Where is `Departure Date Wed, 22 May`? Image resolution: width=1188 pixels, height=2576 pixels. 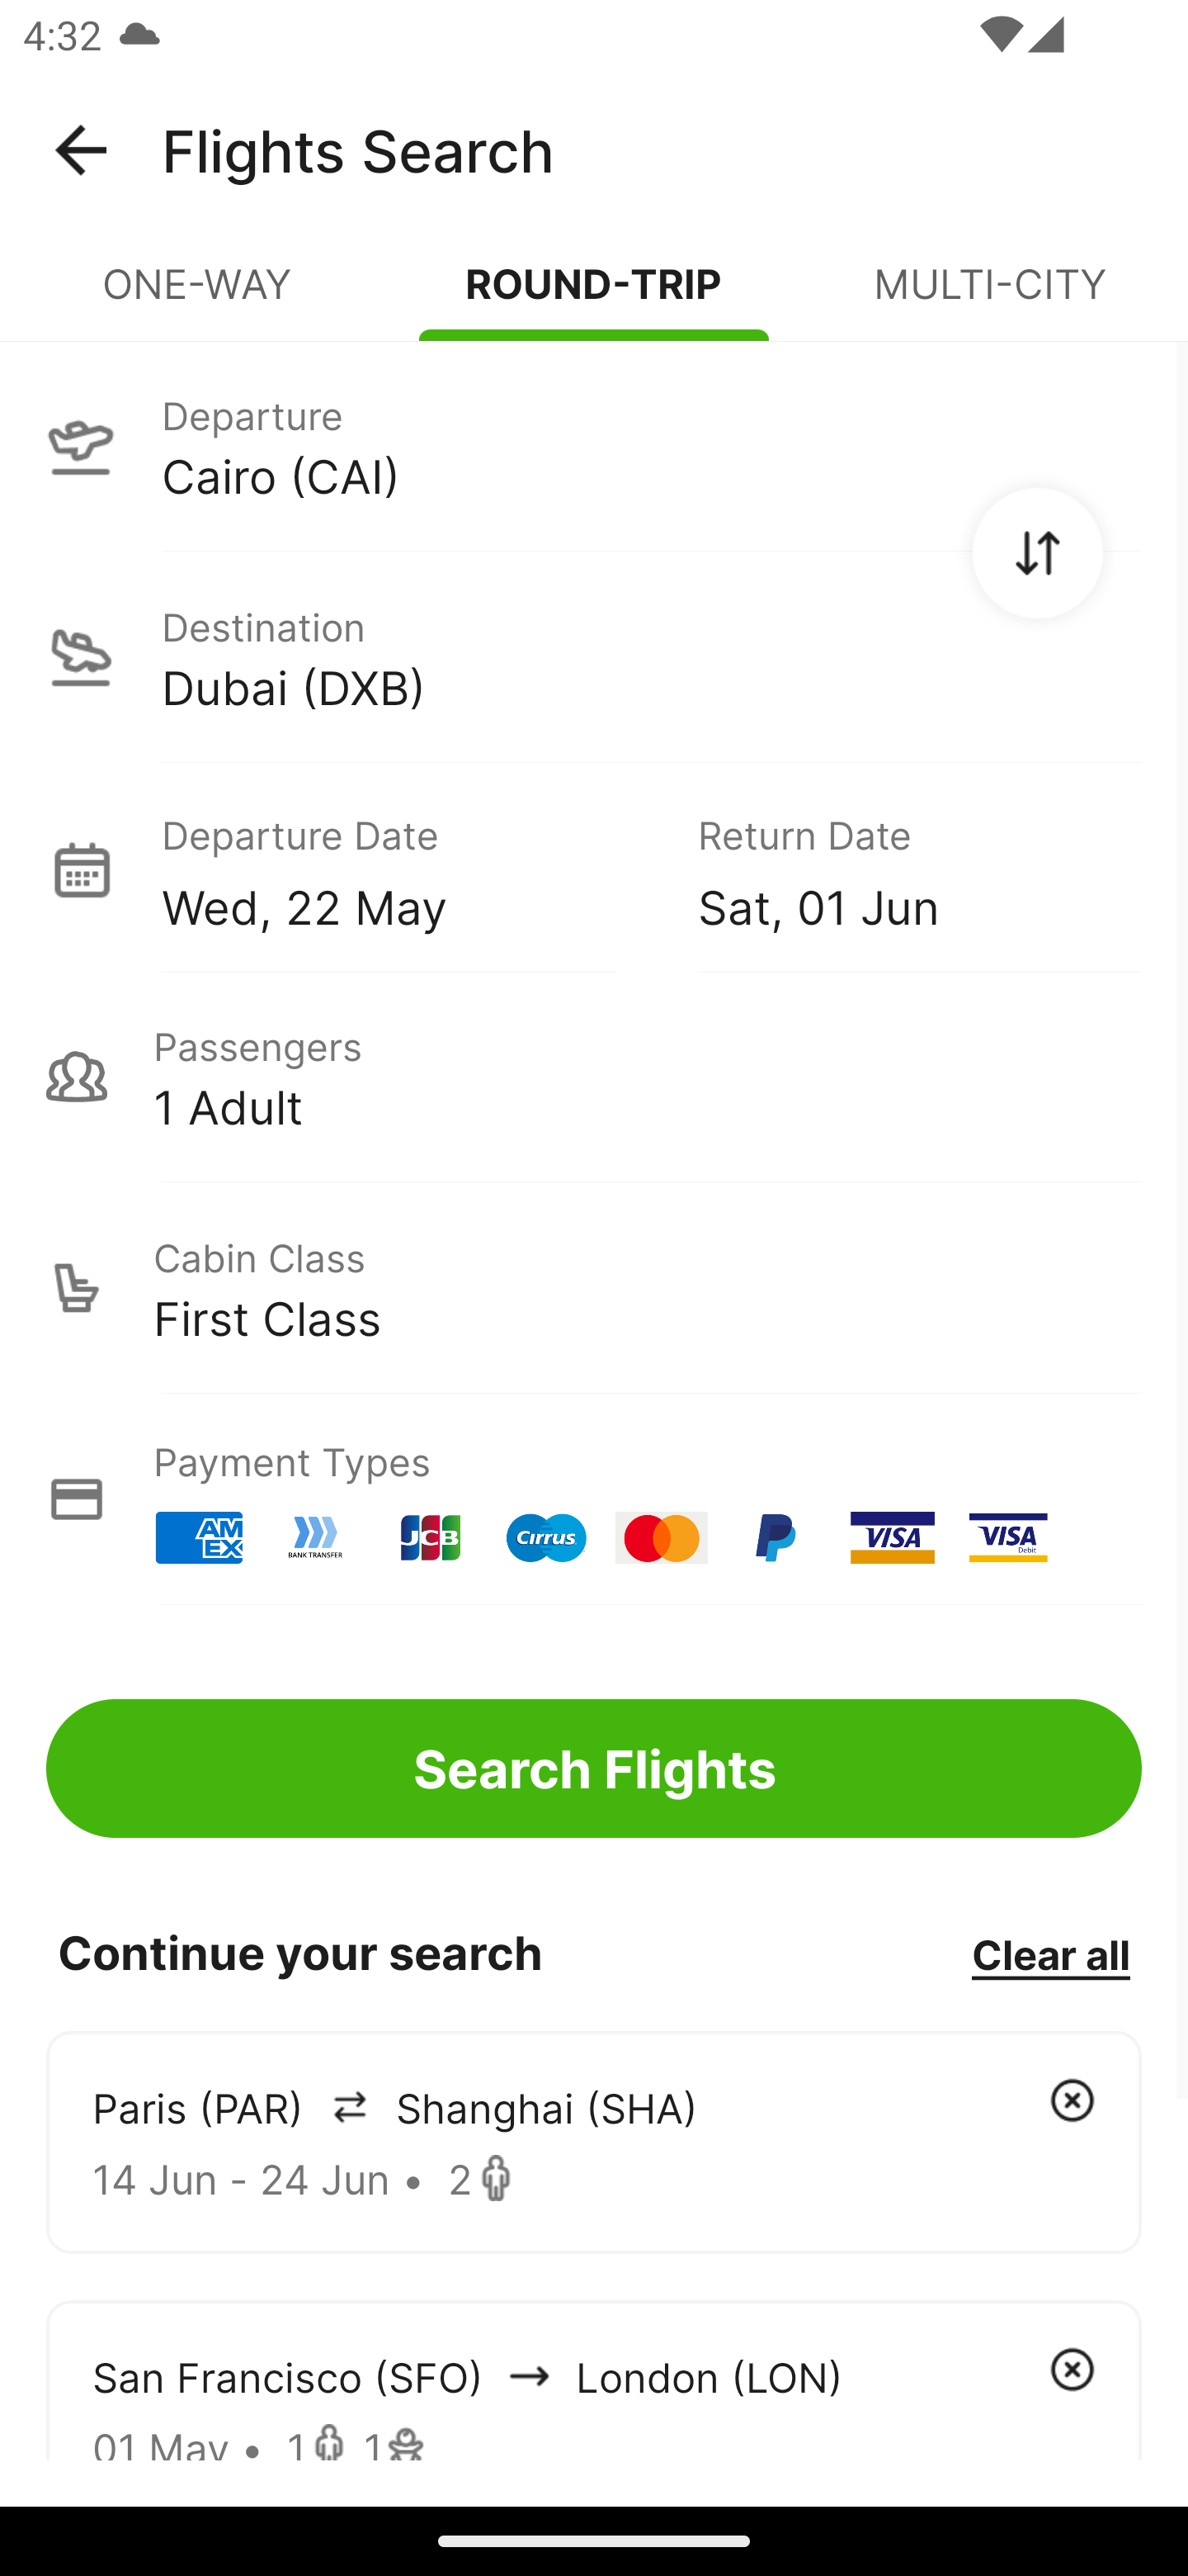 Departure Date Wed, 22 May is located at coordinates (406, 869).